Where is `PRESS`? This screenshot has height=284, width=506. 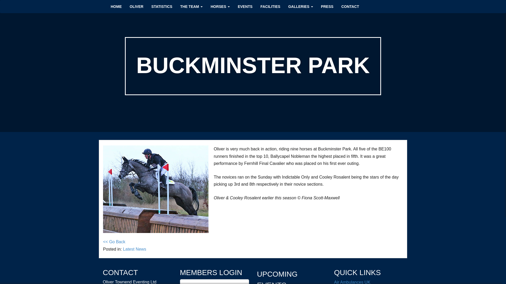 PRESS is located at coordinates (327, 5).